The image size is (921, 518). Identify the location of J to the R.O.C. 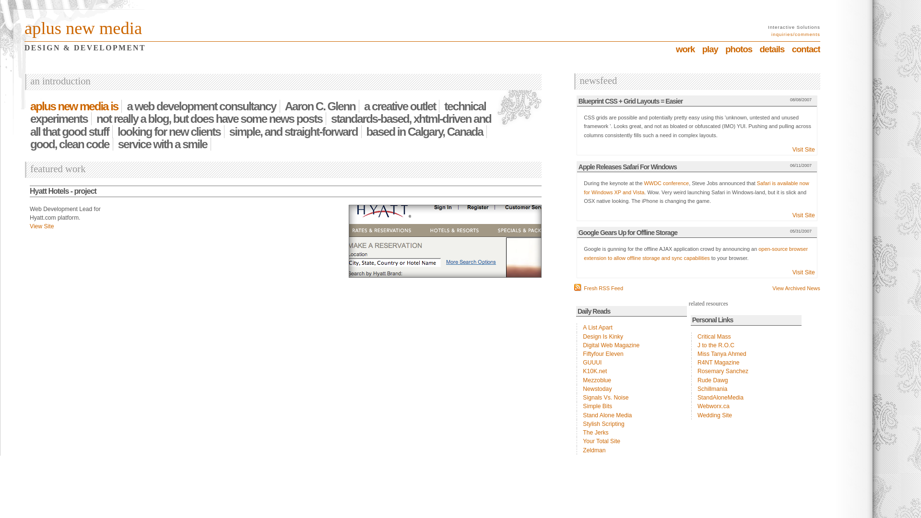
(746, 345).